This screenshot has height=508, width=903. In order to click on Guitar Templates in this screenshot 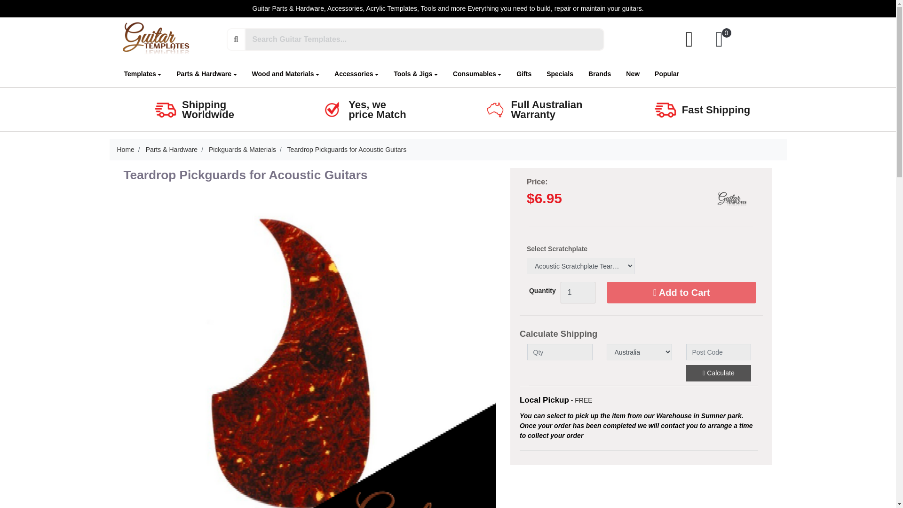, I will do `click(732, 200)`.